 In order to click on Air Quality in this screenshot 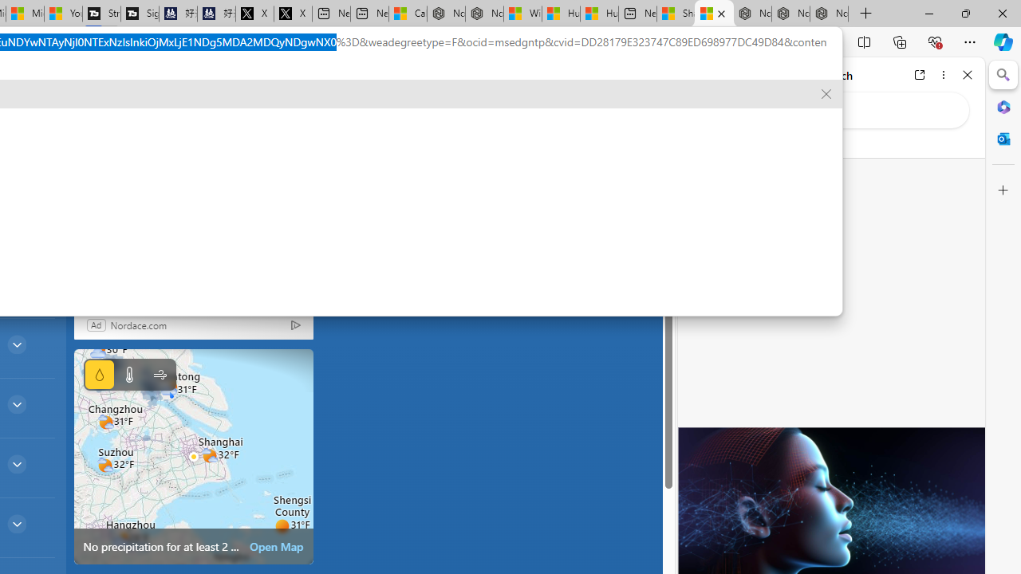, I will do `click(133, 129)`.